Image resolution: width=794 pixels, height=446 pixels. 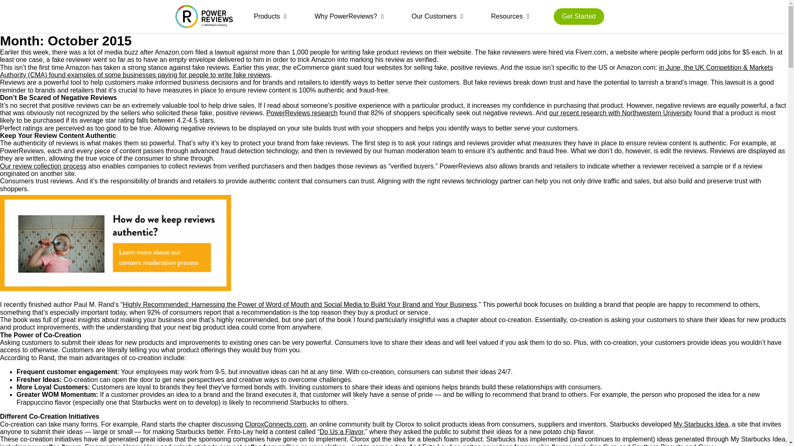 I want to click on Products, so click(x=270, y=17).